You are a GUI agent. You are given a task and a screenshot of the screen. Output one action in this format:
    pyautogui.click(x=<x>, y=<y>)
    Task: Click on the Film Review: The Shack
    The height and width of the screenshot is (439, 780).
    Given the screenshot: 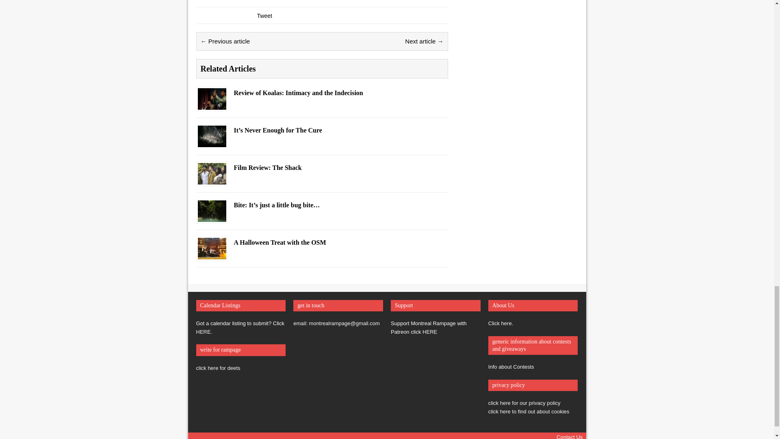 What is the action you would take?
    pyautogui.click(x=211, y=180)
    